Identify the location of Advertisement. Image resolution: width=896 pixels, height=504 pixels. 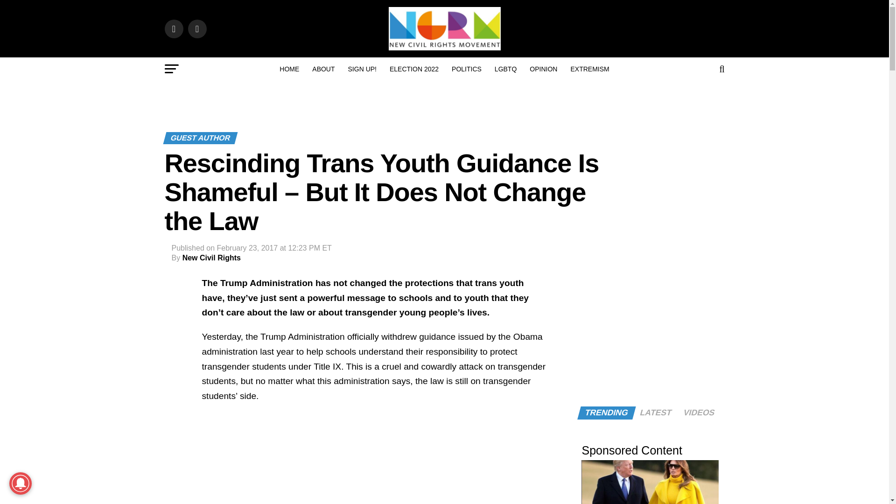
(374, 458).